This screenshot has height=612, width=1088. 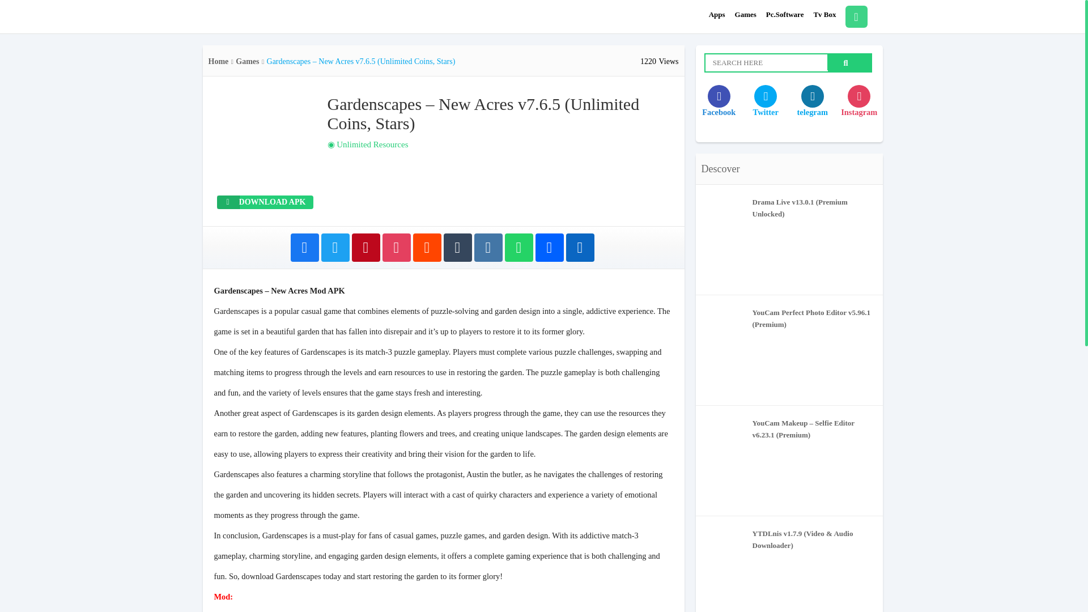 What do you see at coordinates (265, 202) in the screenshot?
I see `DOWNLOAD APK` at bounding box center [265, 202].